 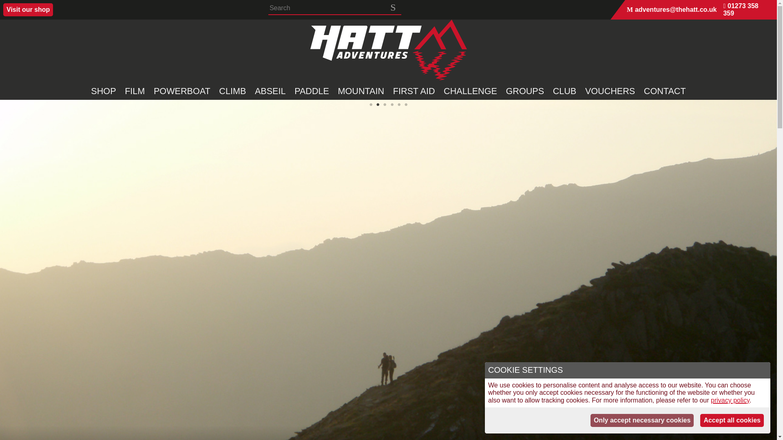 What do you see at coordinates (135, 91) in the screenshot?
I see `FILM` at bounding box center [135, 91].